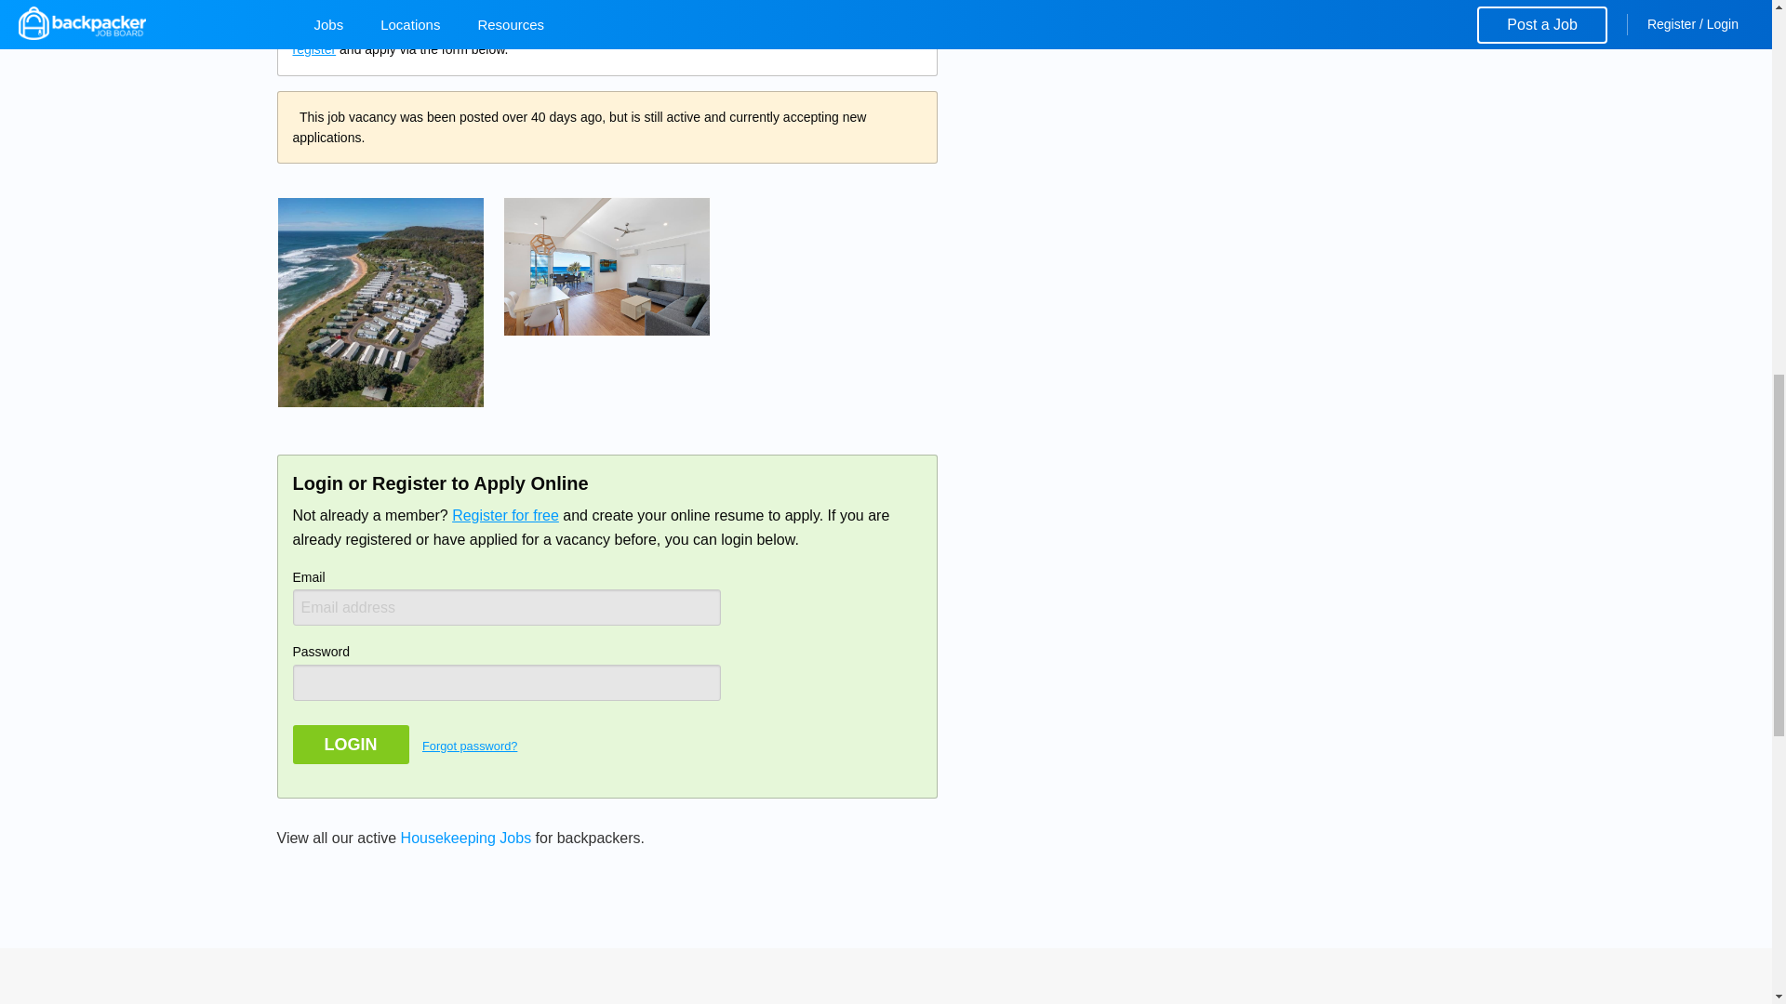 The image size is (1786, 1004). What do you see at coordinates (380, 302) in the screenshot?
I see `Housekeeper` at bounding box center [380, 302].